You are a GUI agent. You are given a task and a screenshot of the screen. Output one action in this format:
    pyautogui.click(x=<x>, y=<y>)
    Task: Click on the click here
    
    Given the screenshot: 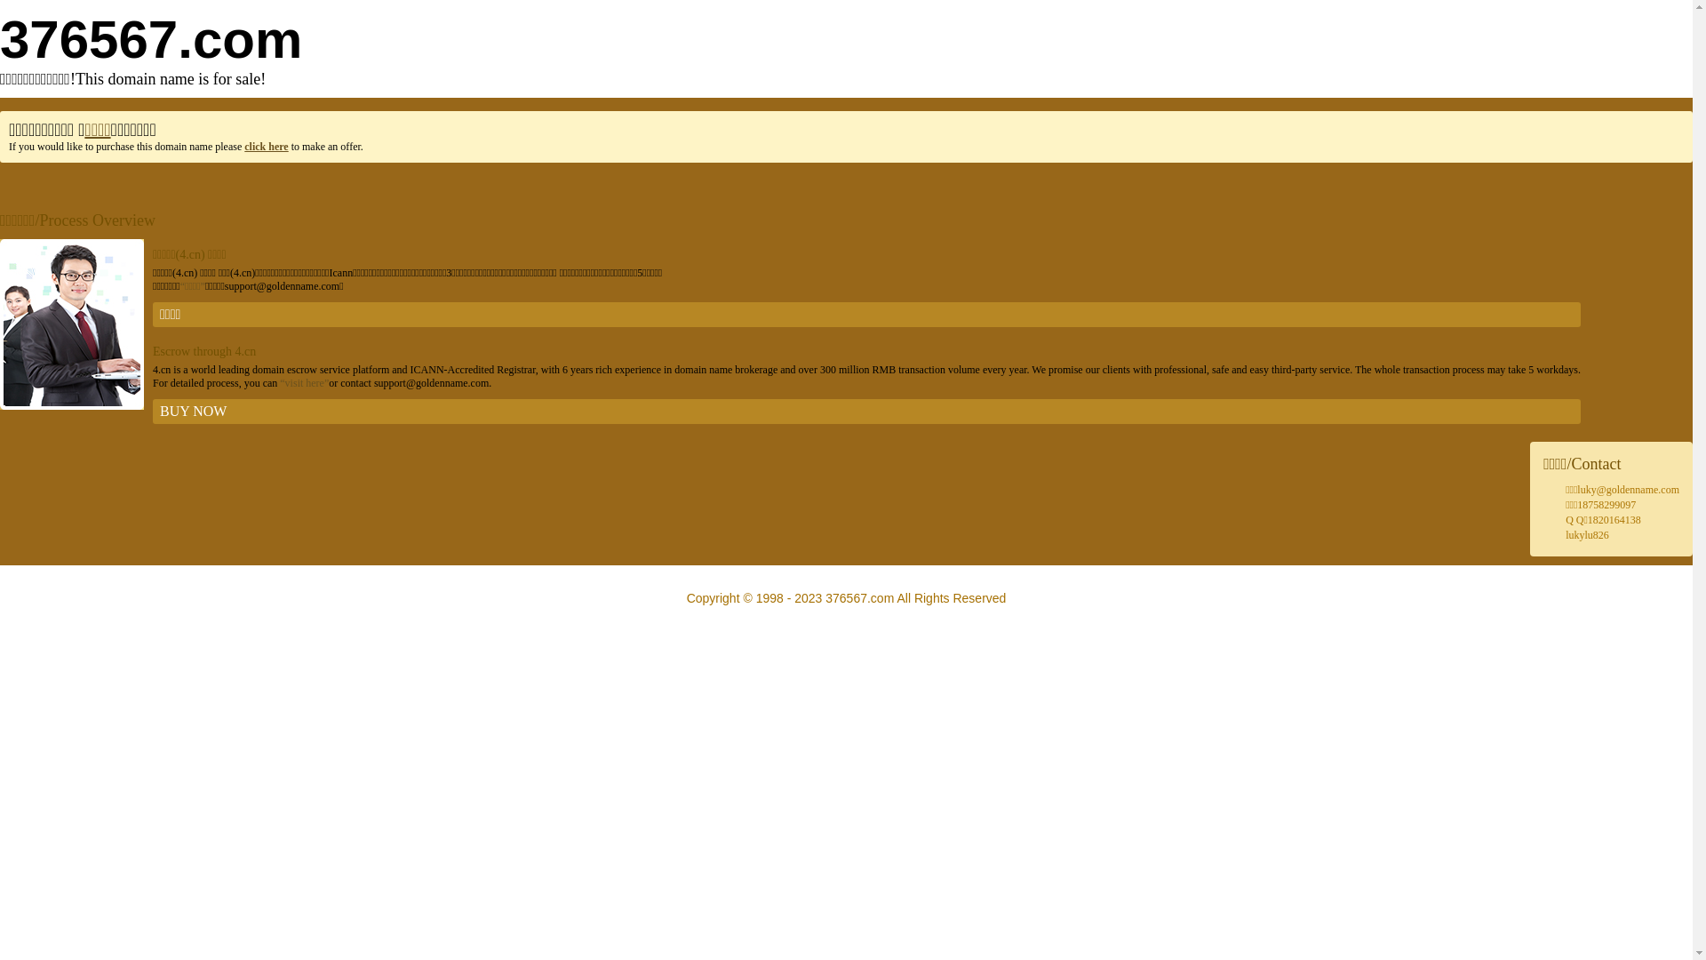 What is the action you would take?
    pyautogui.click(x=267, y=147)
    